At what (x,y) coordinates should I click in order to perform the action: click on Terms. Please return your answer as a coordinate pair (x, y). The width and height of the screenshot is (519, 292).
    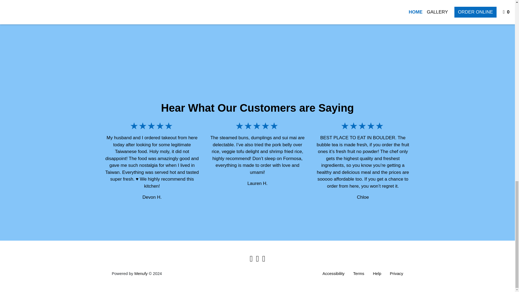
    Looking at the image, I should click on (358, 274).